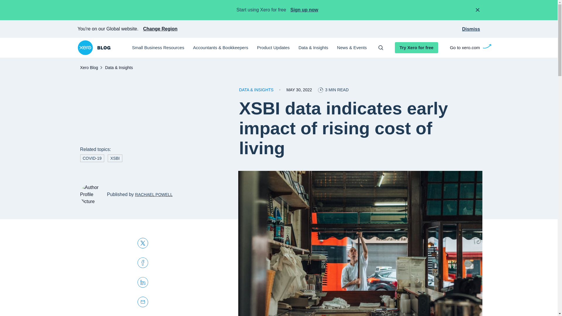  What do you see at coordinates (273, 48) in the screenshot?
I see `Product Updates` at bounding box center [273, 48].